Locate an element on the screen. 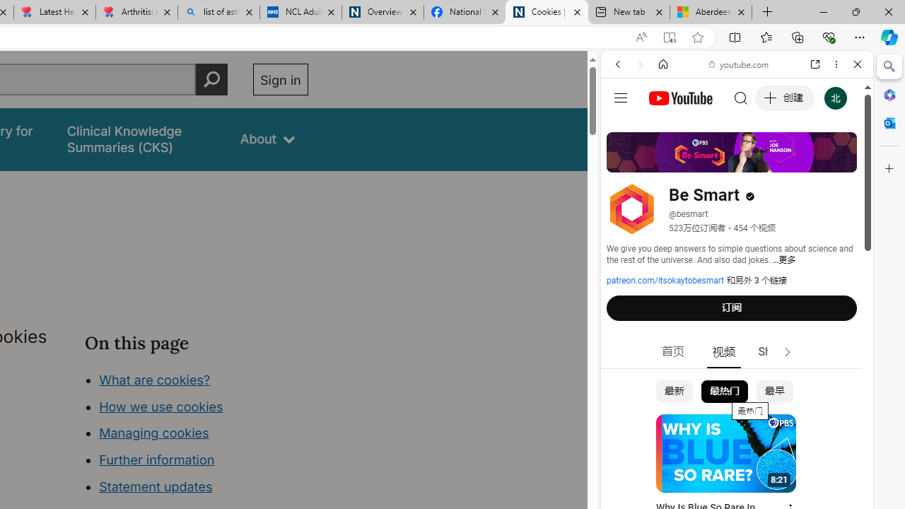  SEARCH TOOLS is located at coordinates (773, 161).